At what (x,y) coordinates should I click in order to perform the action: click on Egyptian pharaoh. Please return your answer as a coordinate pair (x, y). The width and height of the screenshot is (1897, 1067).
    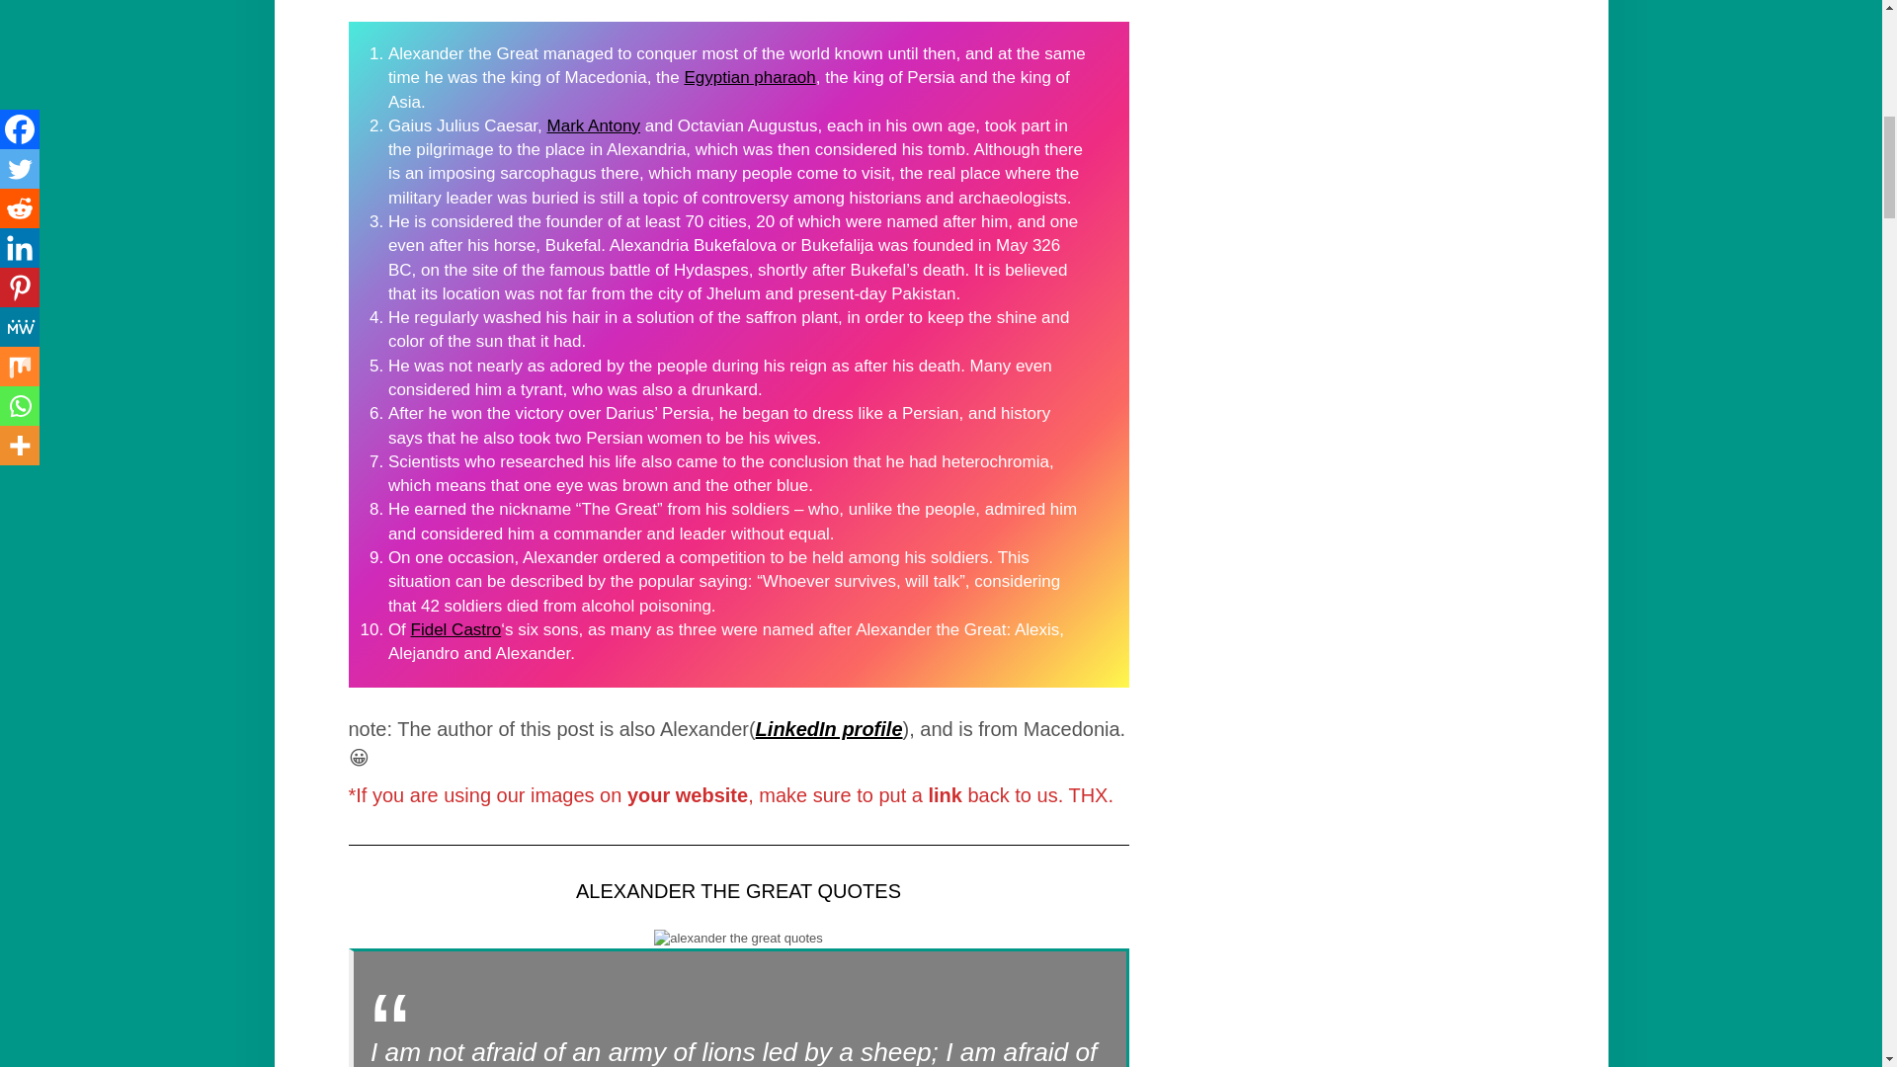
    Looking at the image, I should click on (749, 77).